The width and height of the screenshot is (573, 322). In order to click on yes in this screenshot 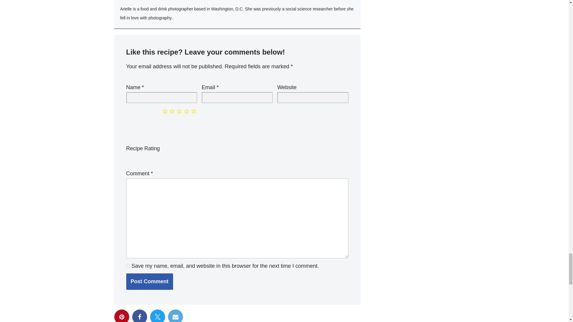, I will do `click(128, 265)`.